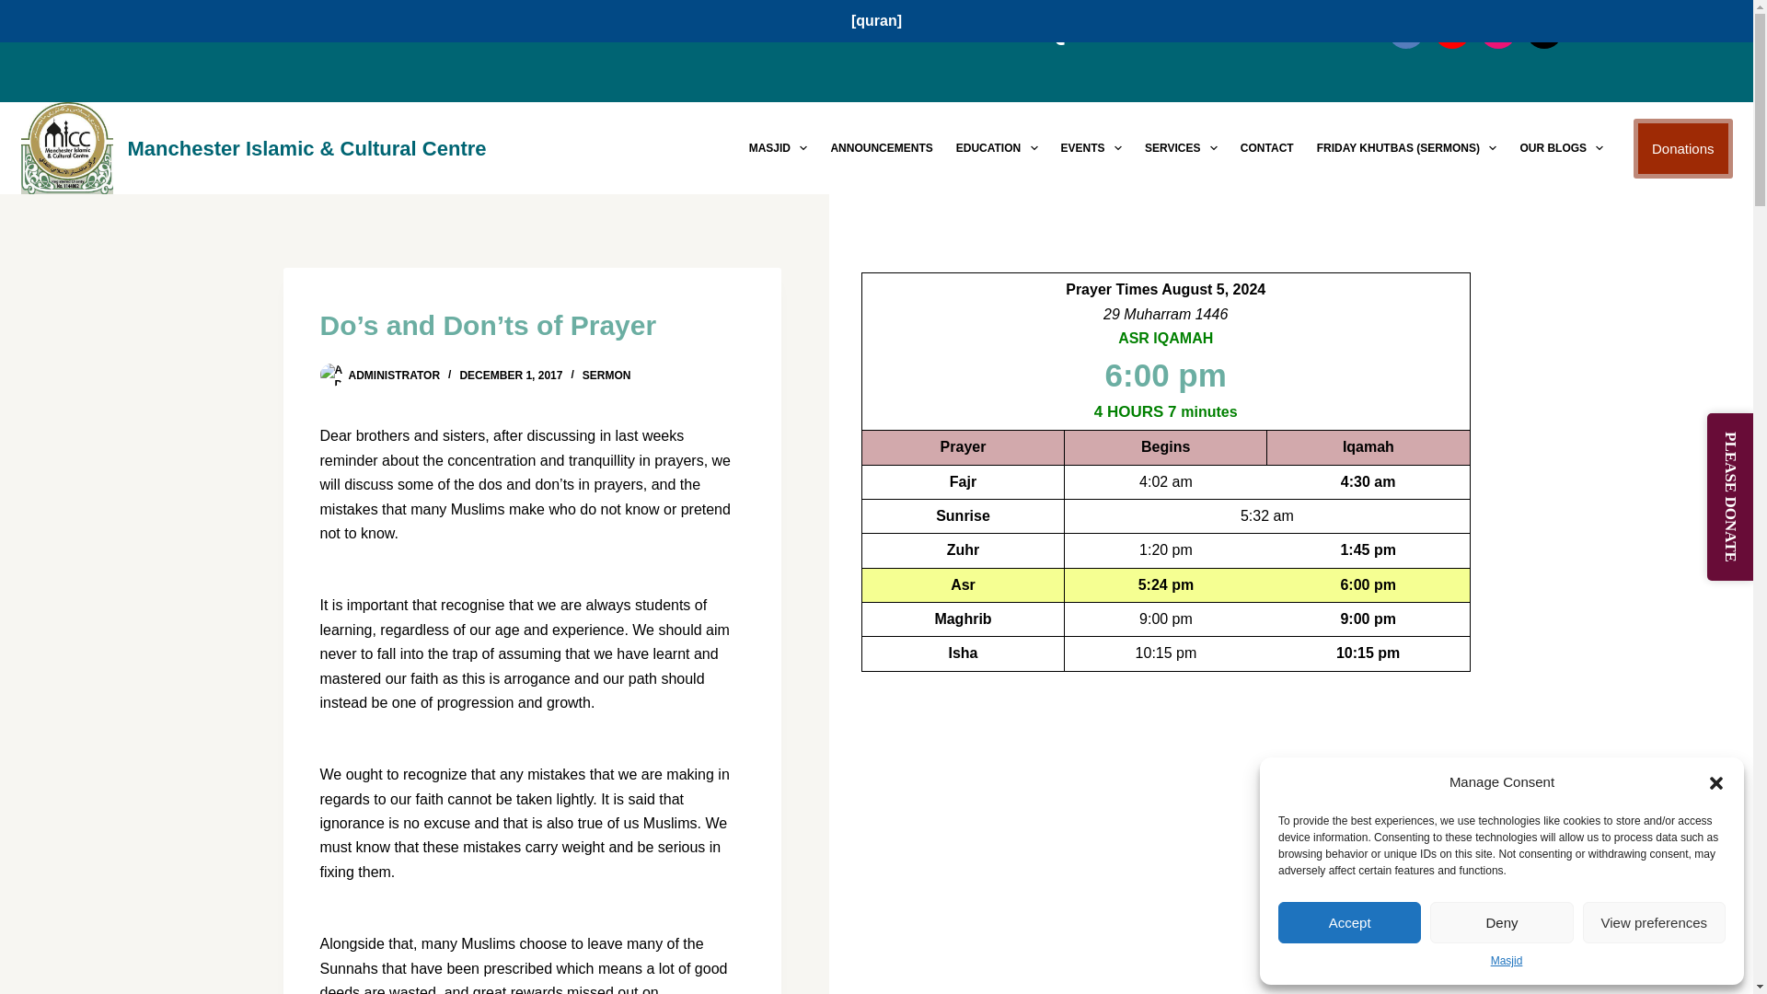  I want to click on Posts by Administrator, so click(394, 375).